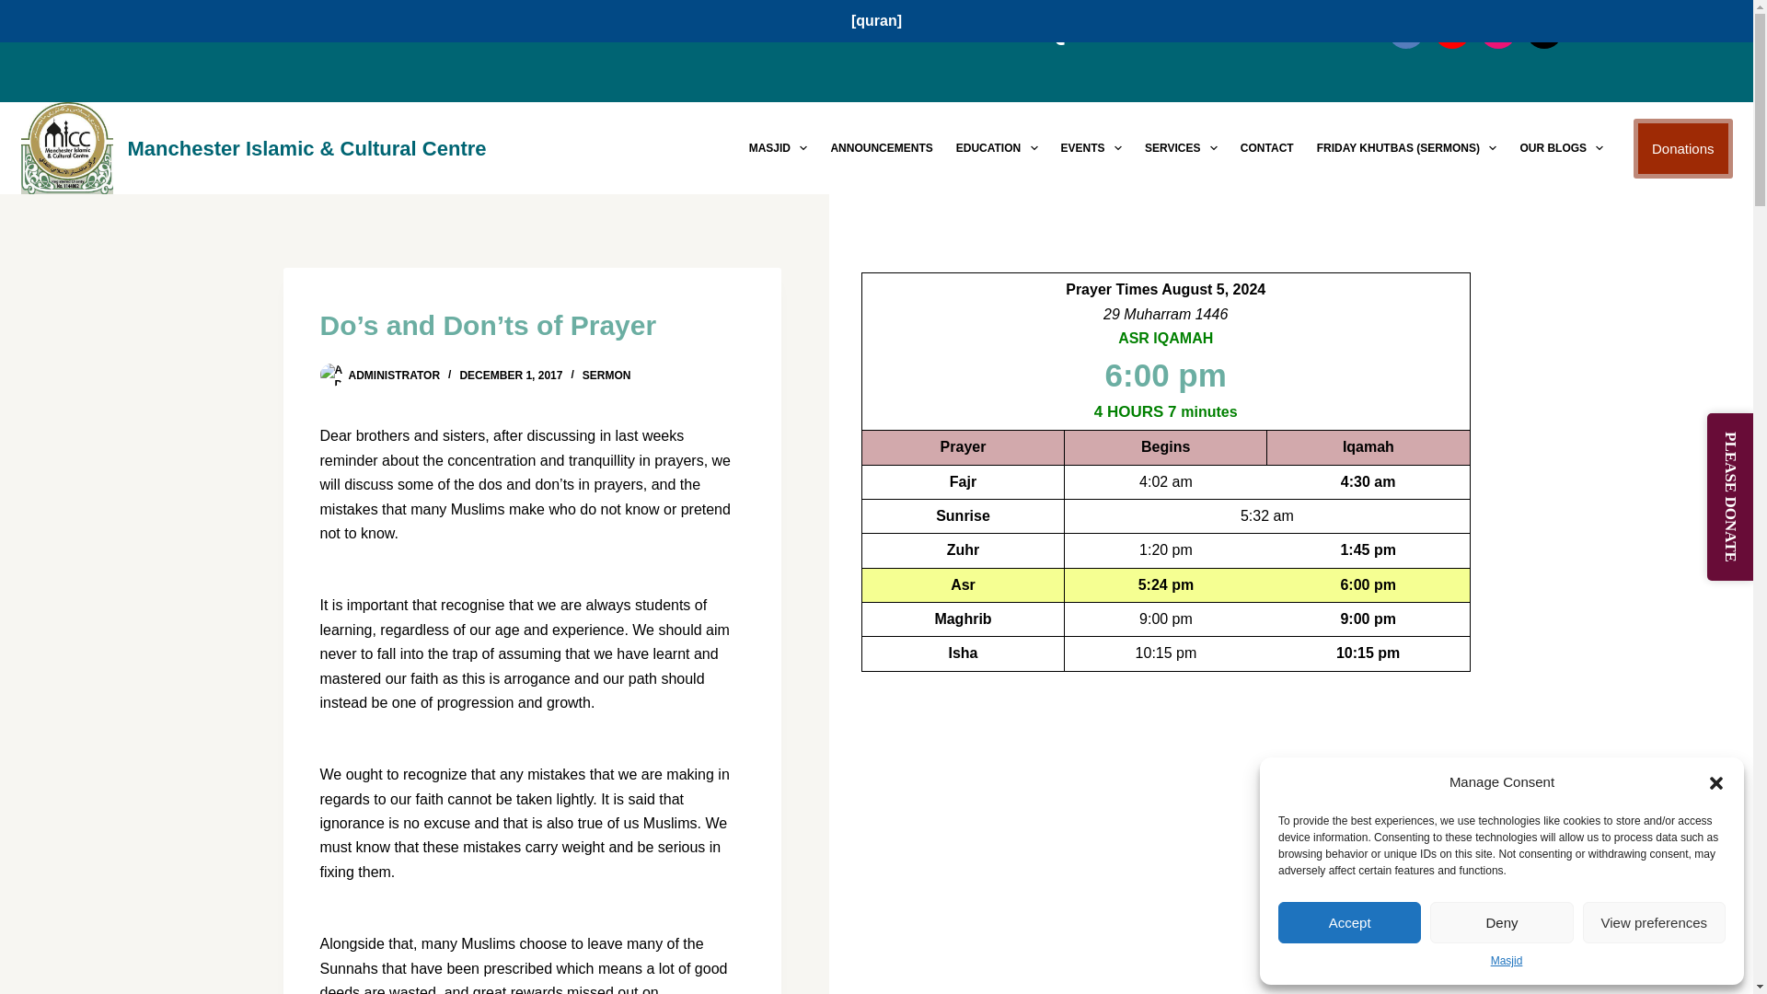  I want to click on Posts by Administrator, so click(394, 375).